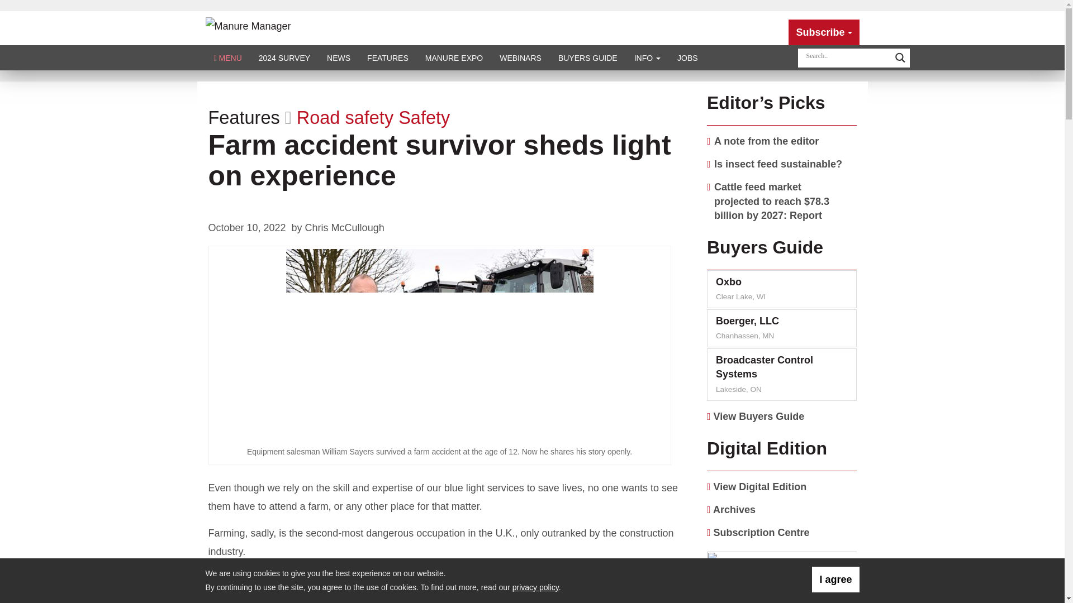 The image size is (1073, 603). What do you see at coordinates (228, 58) in the screenshot?
I see `Click to show site navigation` at bounding box center [228, 58].